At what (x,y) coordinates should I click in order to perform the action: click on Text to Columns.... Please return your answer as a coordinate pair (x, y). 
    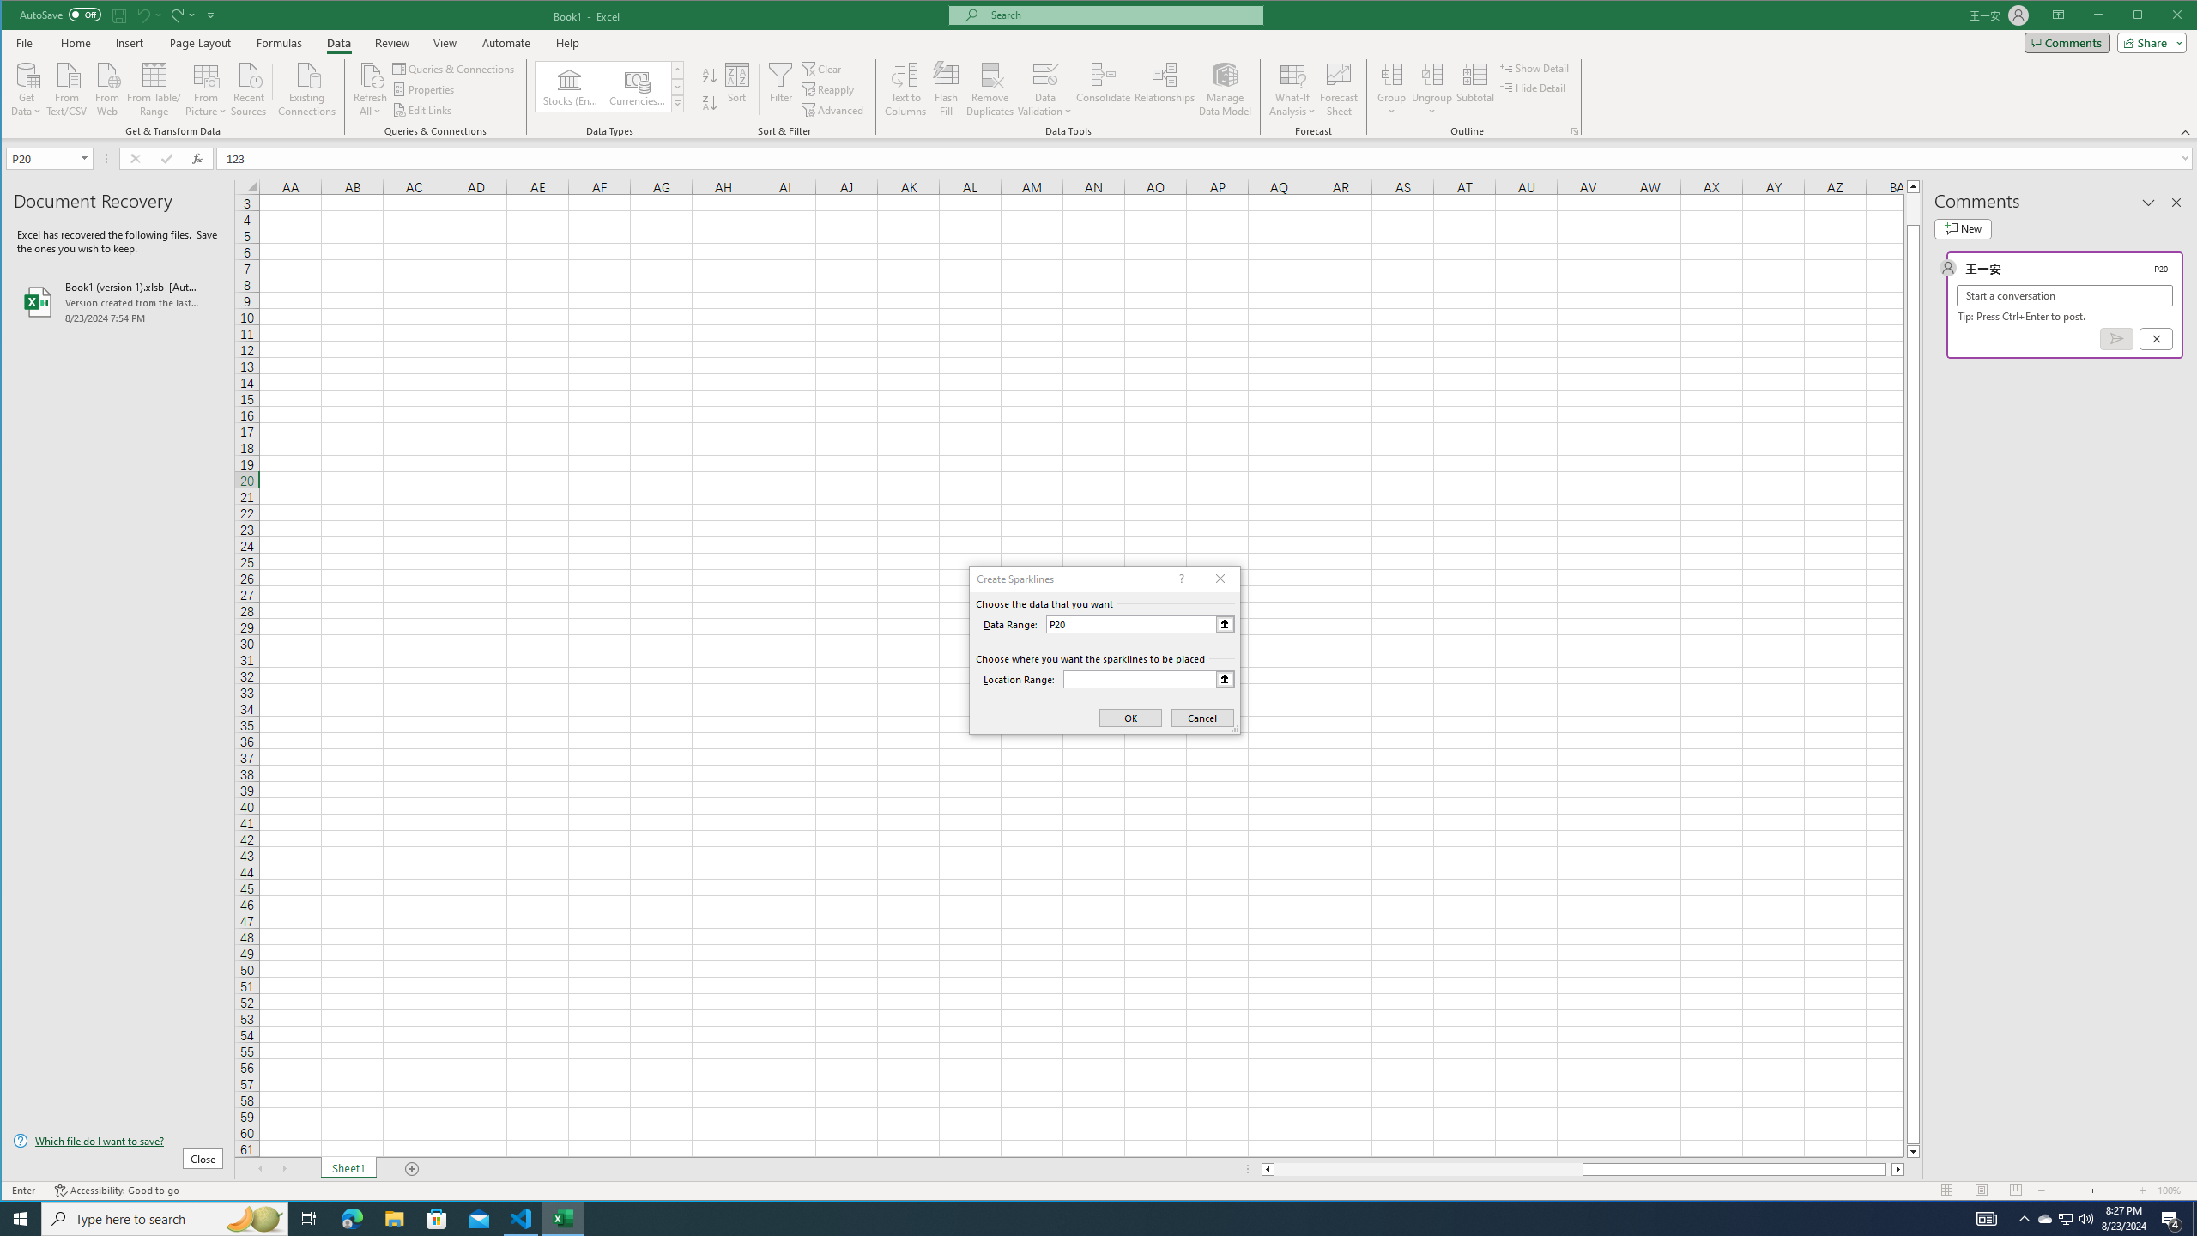
    Looking at the image, I should click on (906, 89).